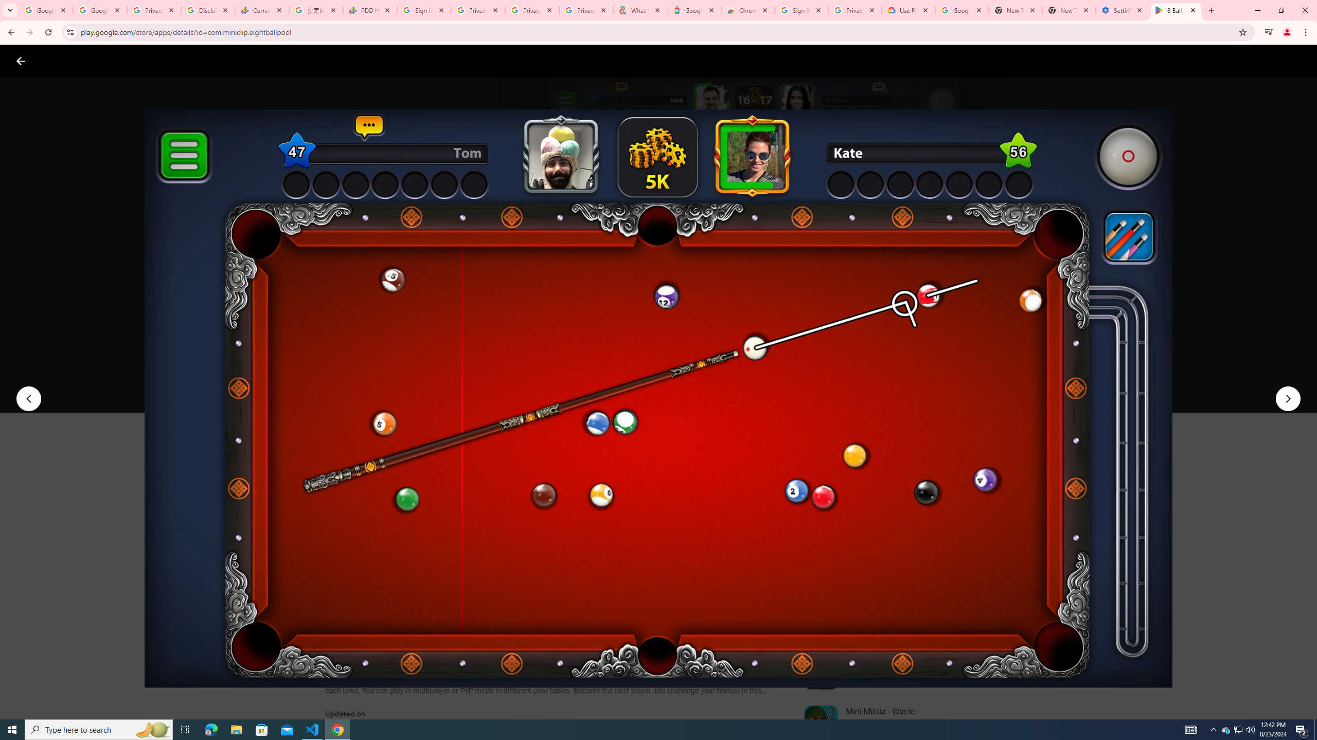 The image size is (1317, 740). I want to click on Expand, so click(885, 450).